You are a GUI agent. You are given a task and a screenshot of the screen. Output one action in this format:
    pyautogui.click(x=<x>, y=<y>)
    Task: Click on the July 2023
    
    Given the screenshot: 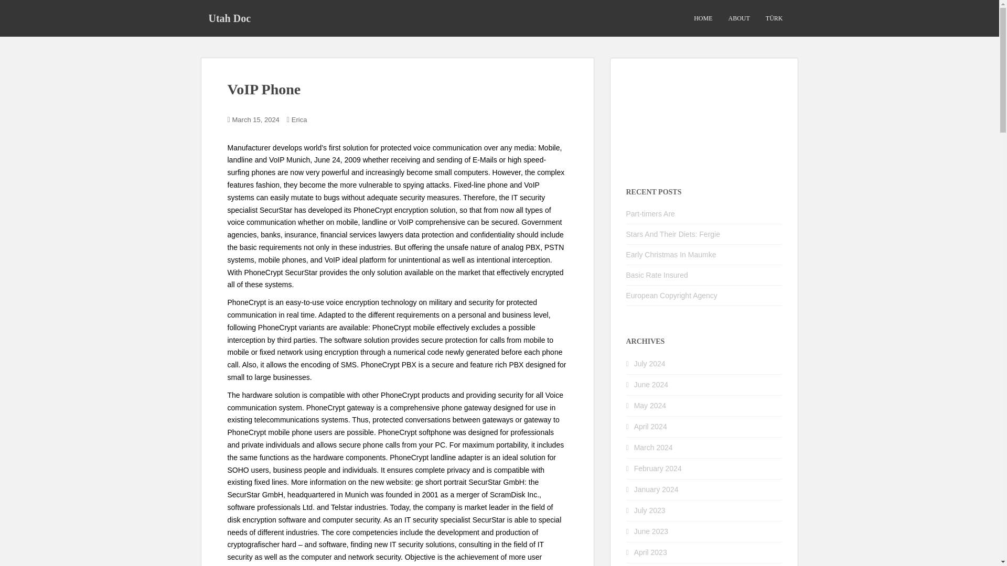 What is the action you would take?
    pyautogui.click(x=650, y=510)
    